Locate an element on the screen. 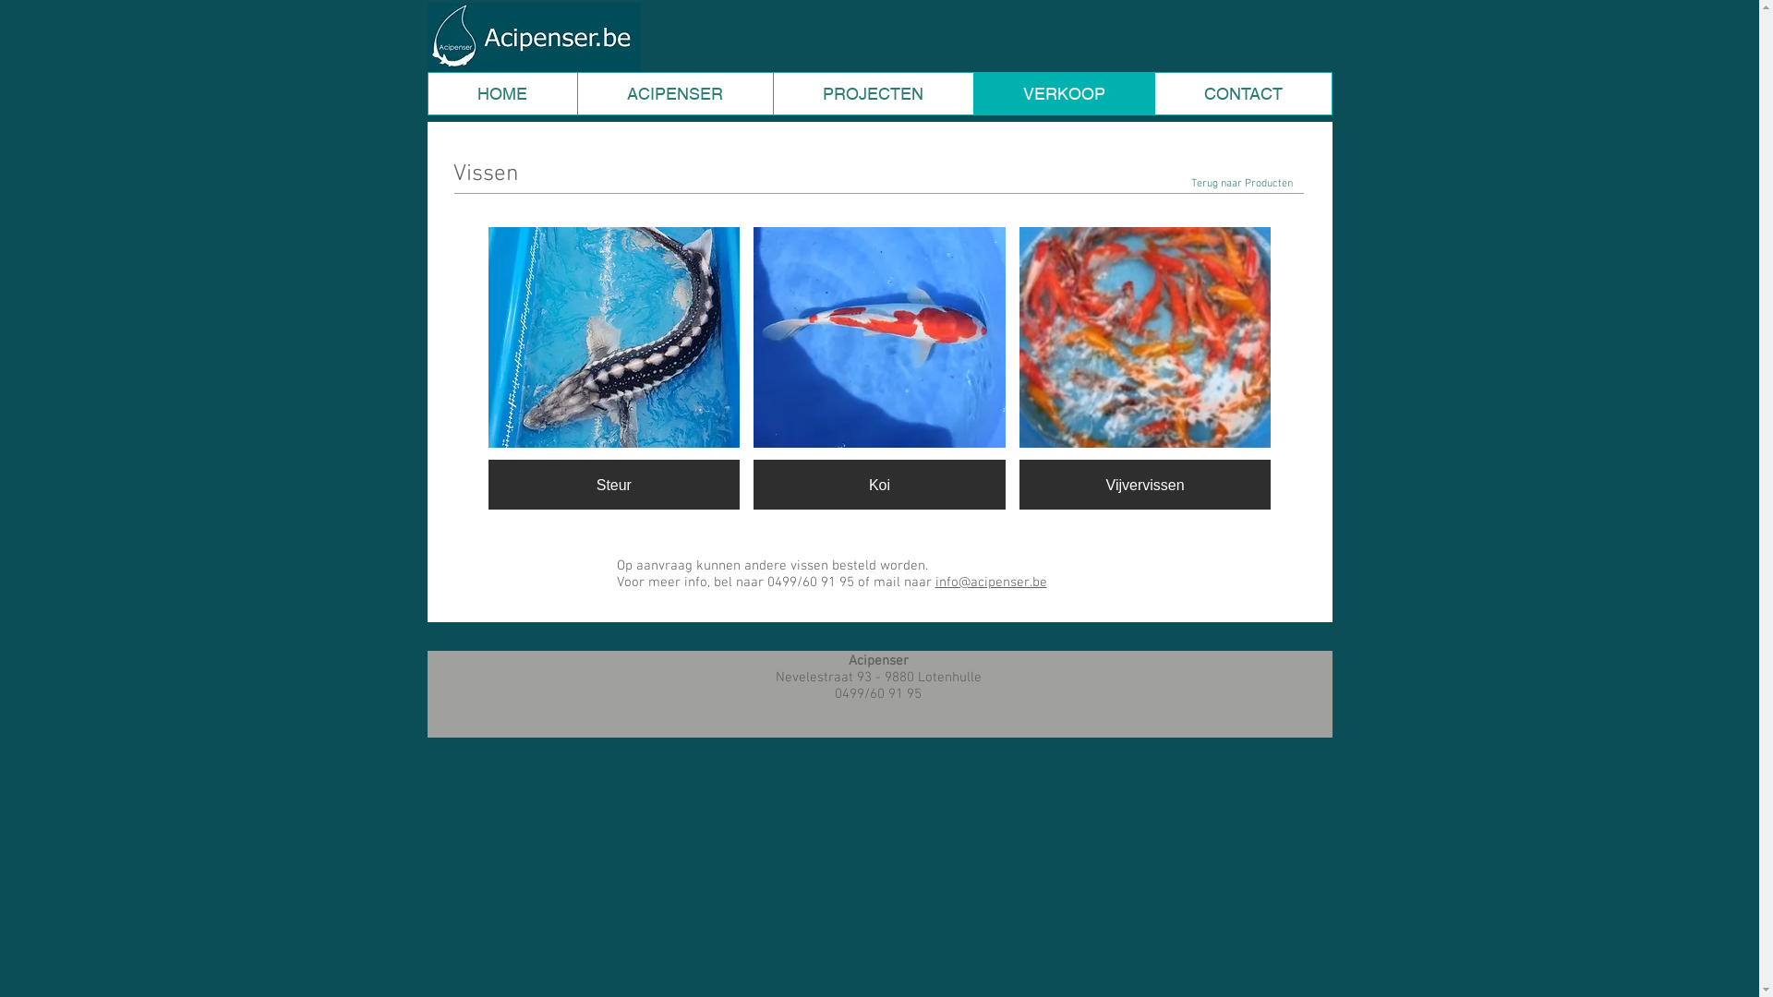  Steur is located at coordinates (613, 368).